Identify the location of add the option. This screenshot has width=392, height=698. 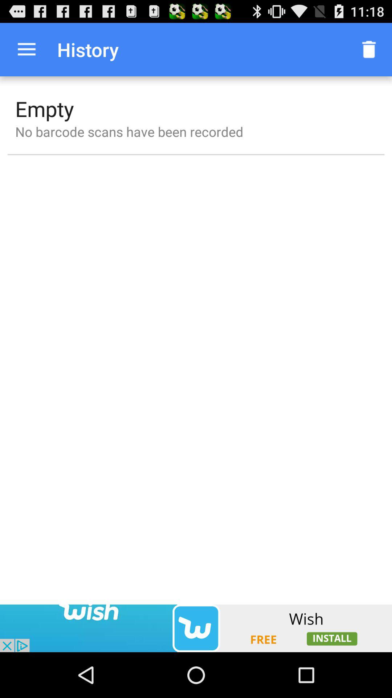
(196, 628).